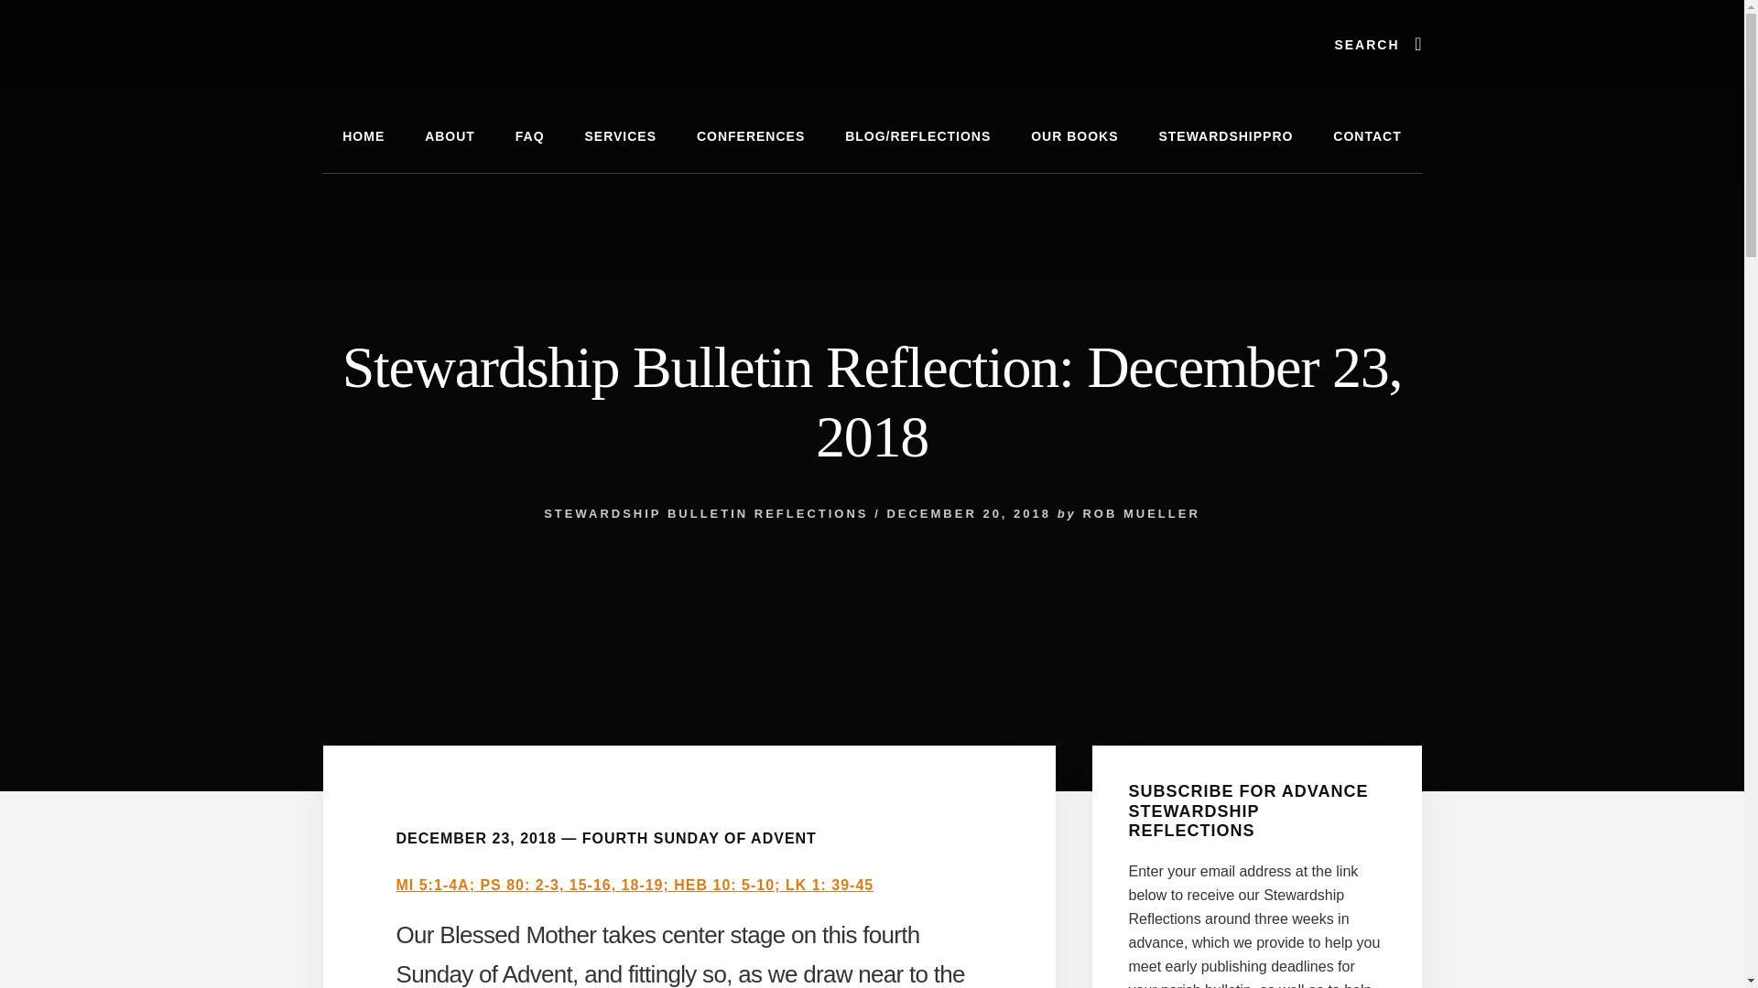  What do you see at coordinates (450, 137) in the screenshot?
I see `ABOUT` at bounding box center [450, 137].